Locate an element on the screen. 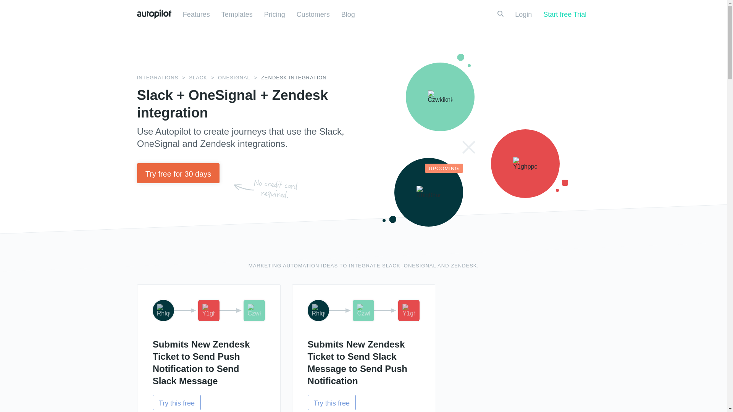 This screenshot has width=733, height=412. Pricing is located at coordinates (274, 14).